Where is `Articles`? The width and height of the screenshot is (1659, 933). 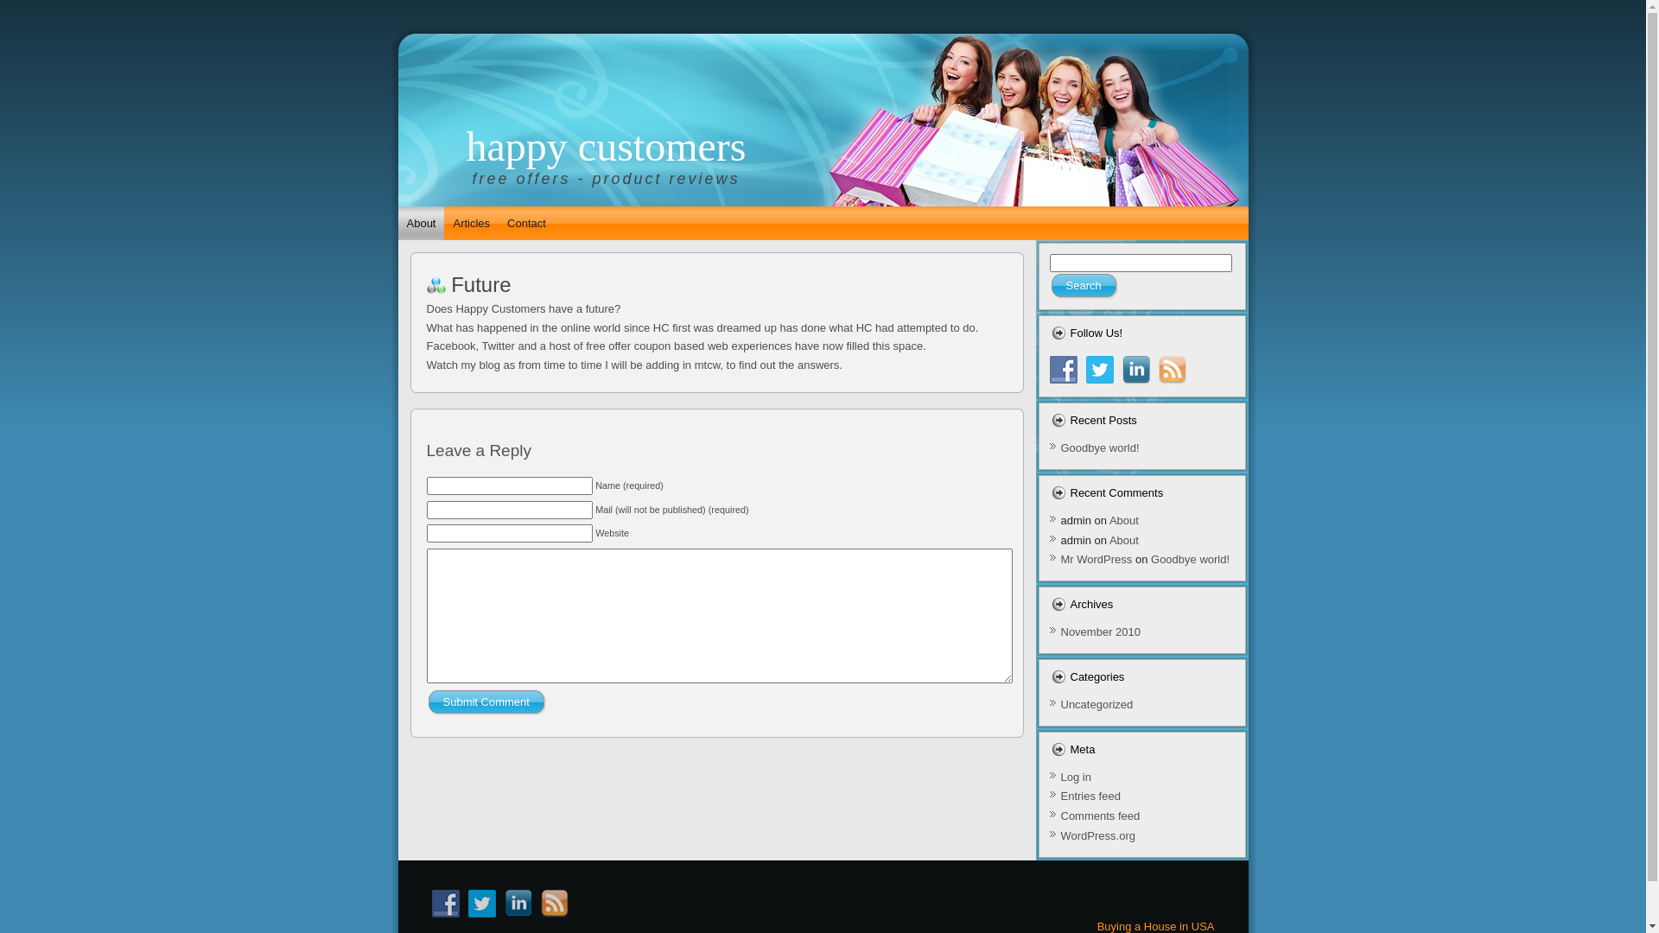
Articles is located at coordinates (472, 223).